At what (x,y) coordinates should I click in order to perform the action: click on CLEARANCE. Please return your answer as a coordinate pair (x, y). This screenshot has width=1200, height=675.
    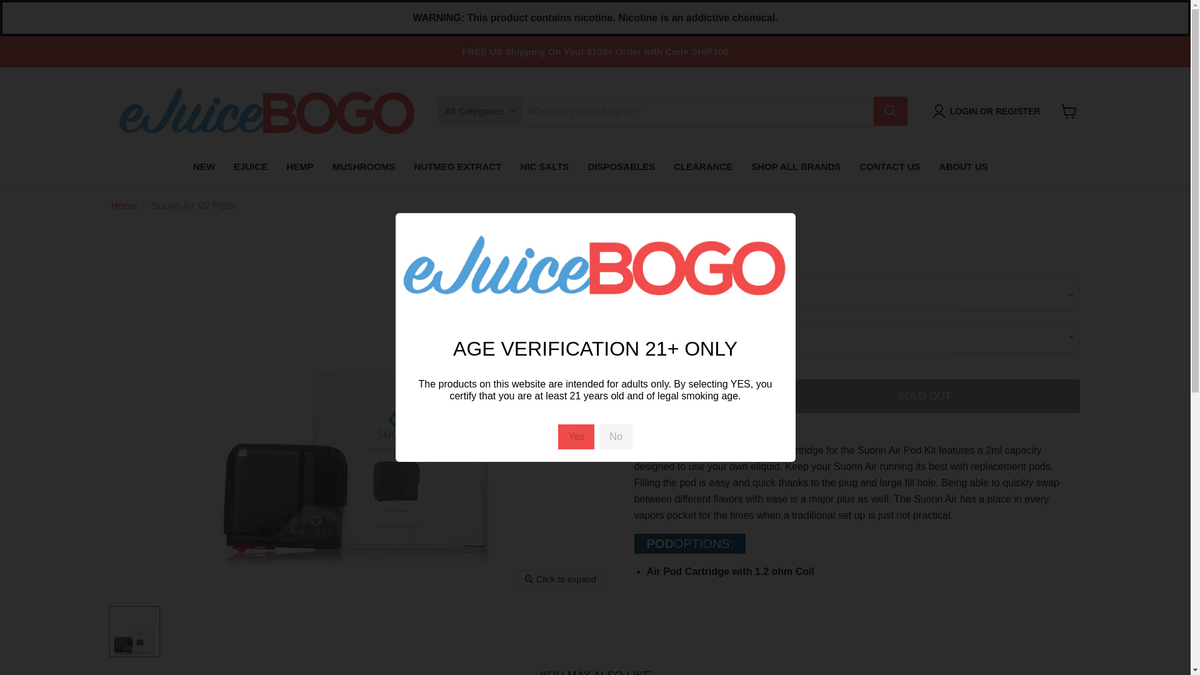
    Looking at the image, I should click on (702, 167).